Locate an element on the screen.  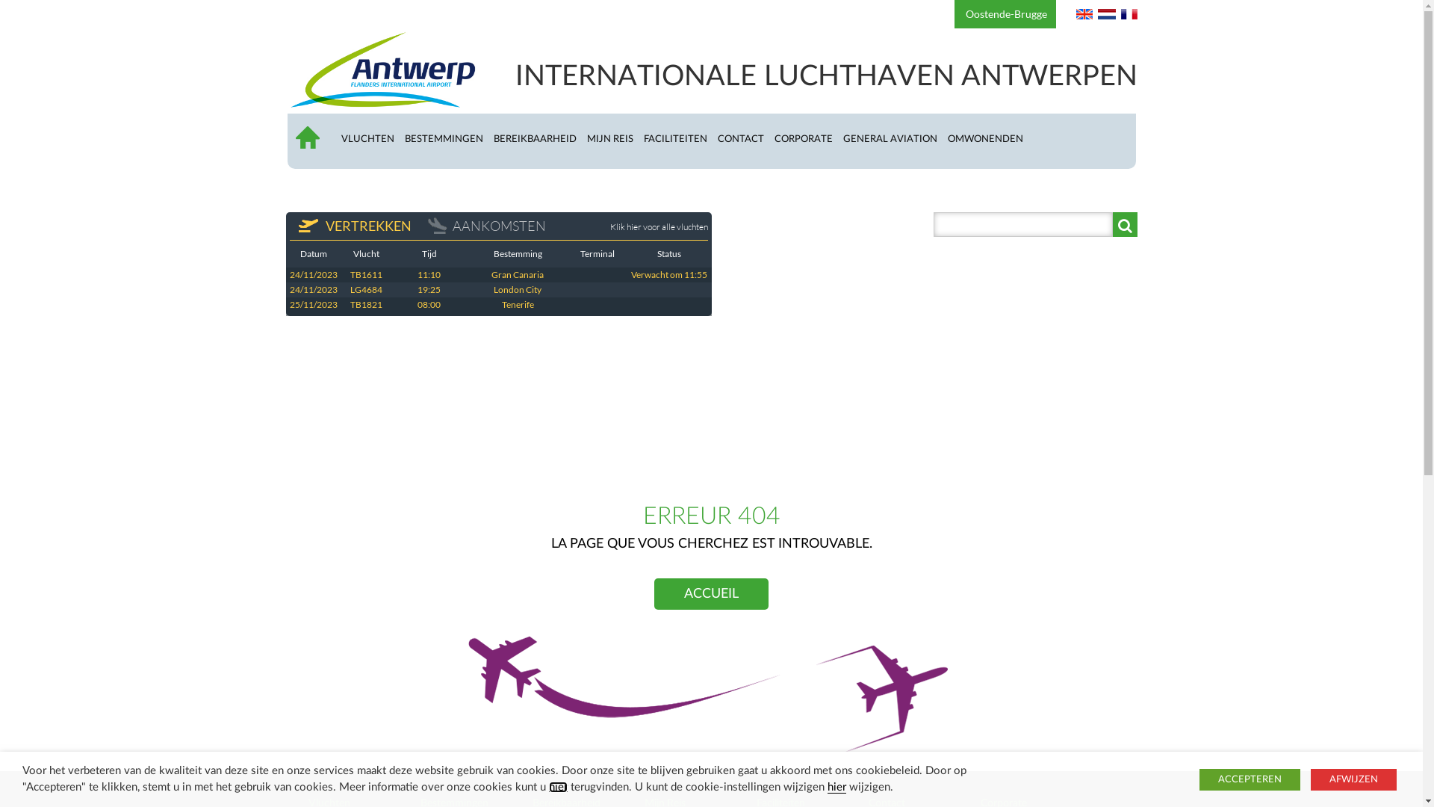
OMWONENDEN is located at coordinates (990, 139).